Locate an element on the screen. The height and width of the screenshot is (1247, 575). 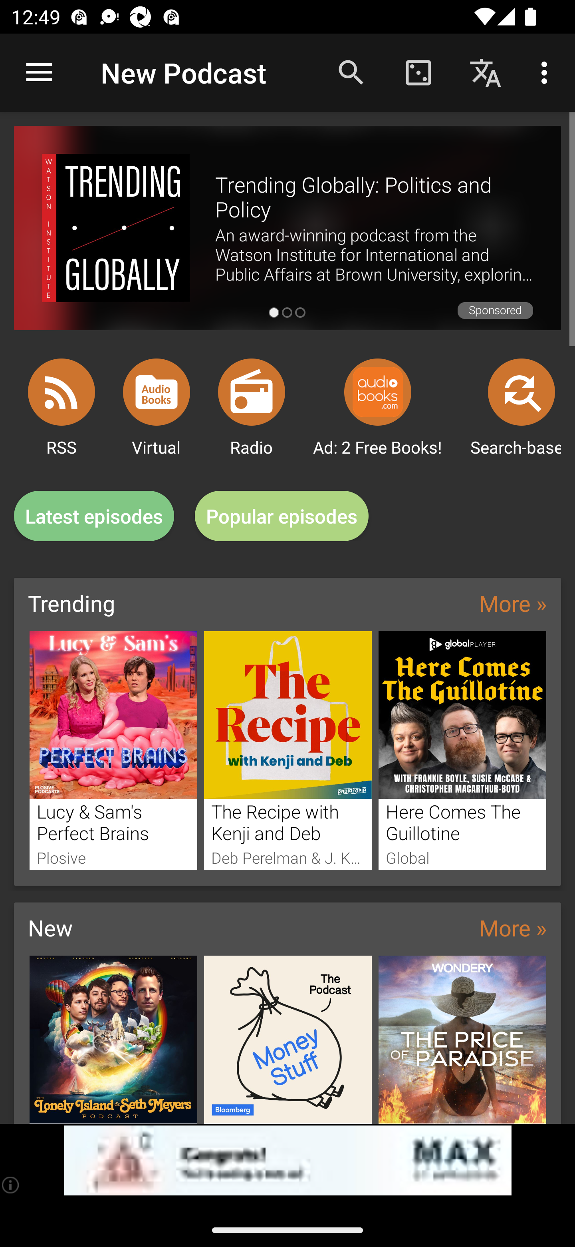
More » is located at coordinates (513, 927).